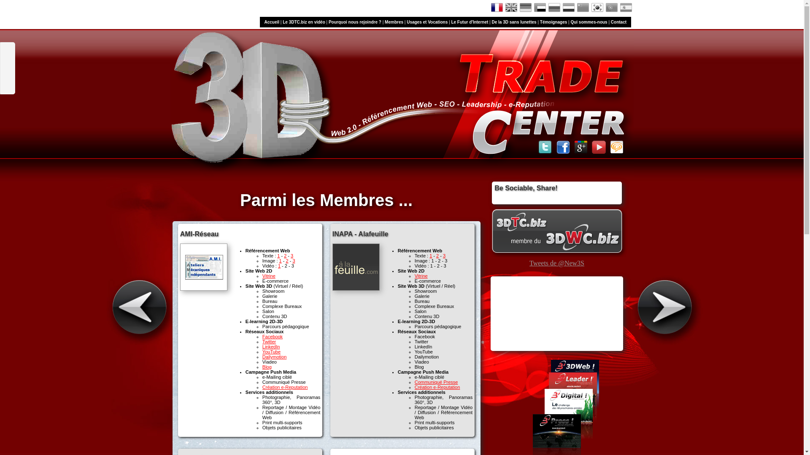 The height and width of the screenshot is (455, 810). What do you see at coordinates (267, 367) in the screenshot?
I see `Blog` at bounding box center [267, 367].